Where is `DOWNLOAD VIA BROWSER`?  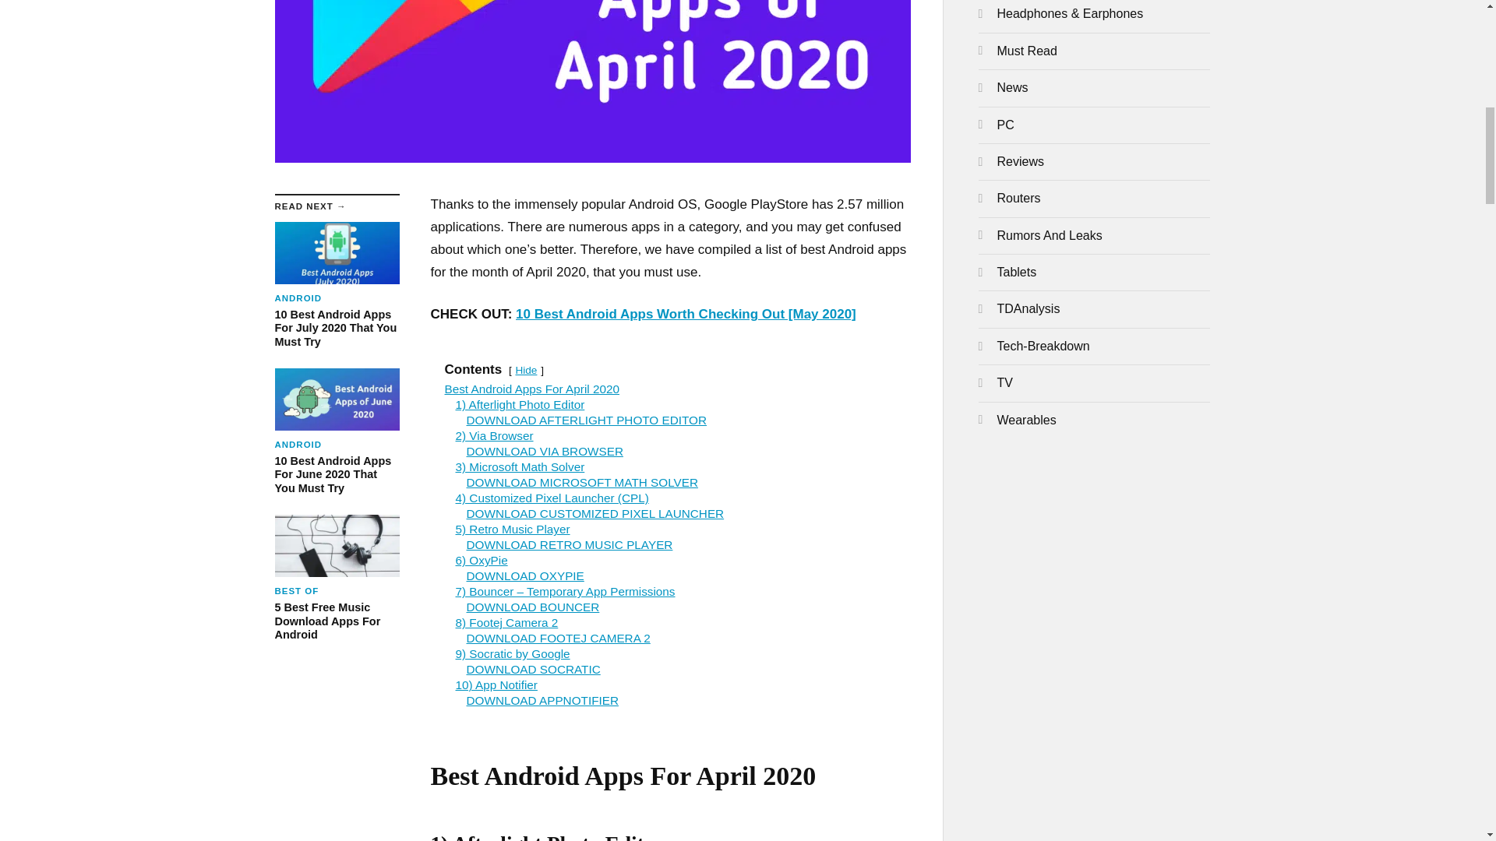
DOWNLOAD VIA BROWSER is located at coordinates (337, 431).